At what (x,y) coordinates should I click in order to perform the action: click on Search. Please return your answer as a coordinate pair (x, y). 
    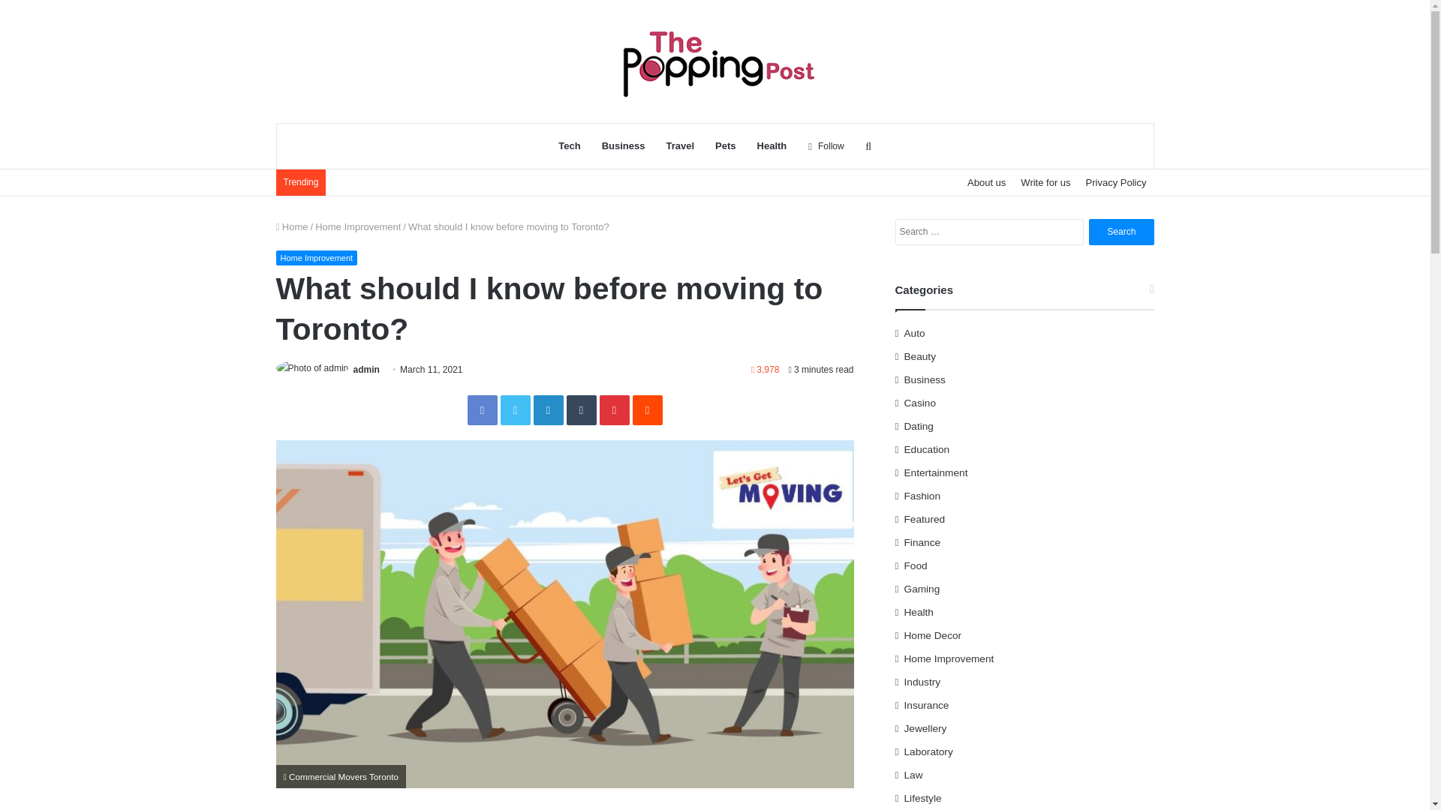
    Looking at the image, I should click on (1121, 232).